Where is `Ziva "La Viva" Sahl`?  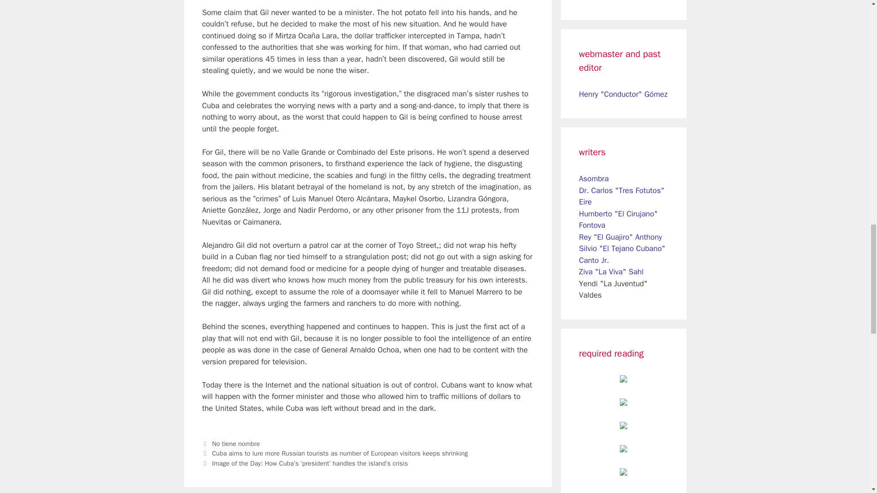
Ziva "La Viva" Sahl is located at coordinates (611, 272).